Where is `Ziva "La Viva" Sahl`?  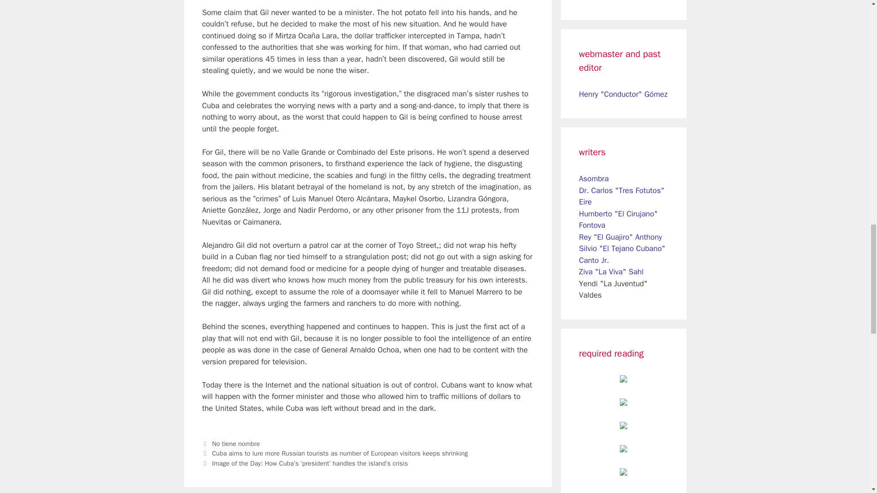
Ziva "La Viva" Sahl is located at coordinates (611, 272).